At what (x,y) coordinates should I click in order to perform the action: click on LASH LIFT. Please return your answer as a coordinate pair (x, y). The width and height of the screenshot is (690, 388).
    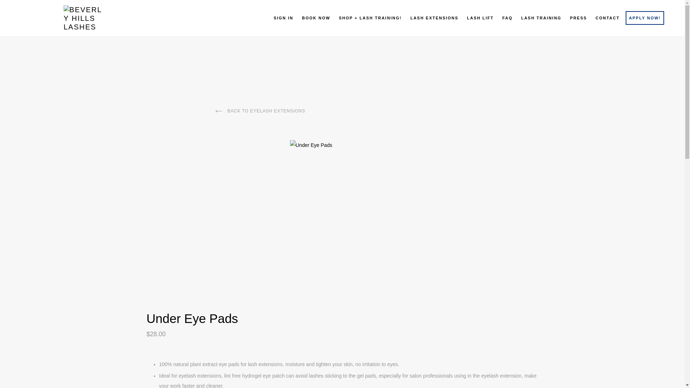
    Looking at the image, I should click on (480, 18).